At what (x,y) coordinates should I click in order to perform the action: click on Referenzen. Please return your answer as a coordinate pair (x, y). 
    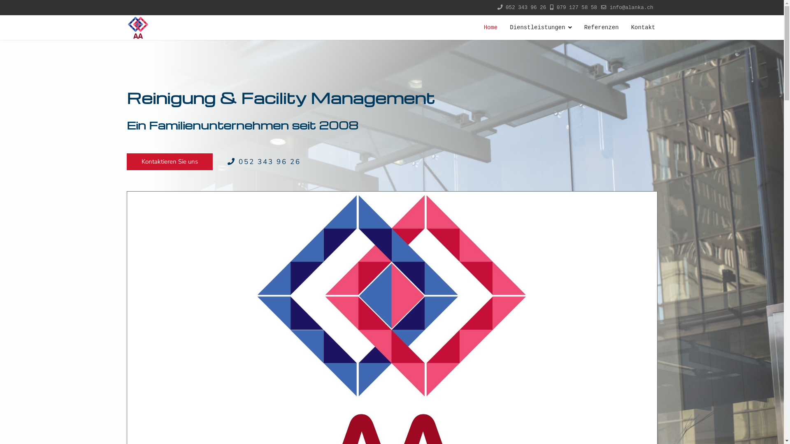
    Looking at the image, I should click on (602, 28).